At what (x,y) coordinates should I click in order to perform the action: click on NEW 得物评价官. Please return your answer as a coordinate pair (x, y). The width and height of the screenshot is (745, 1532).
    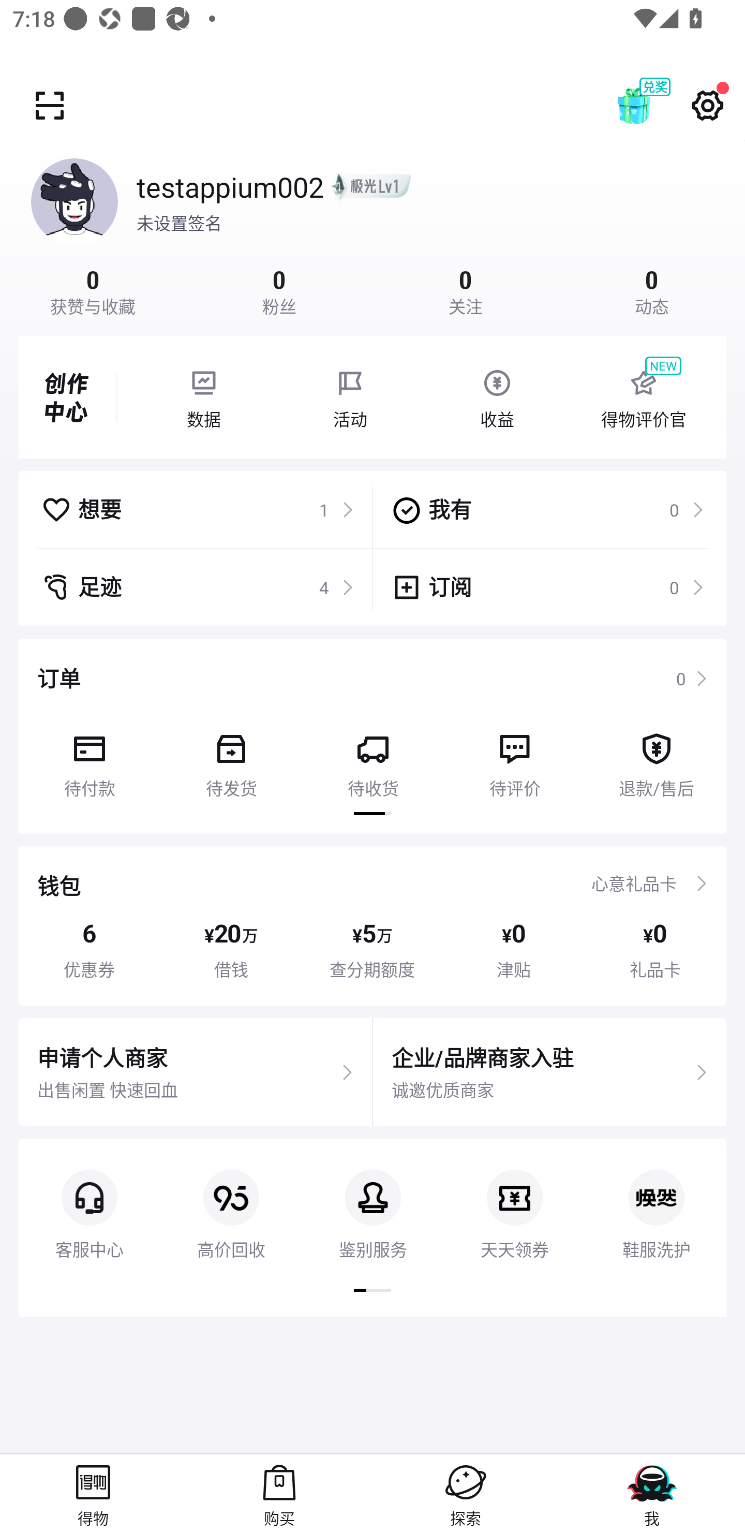
    Looking at the image, I should click on (643, 397).